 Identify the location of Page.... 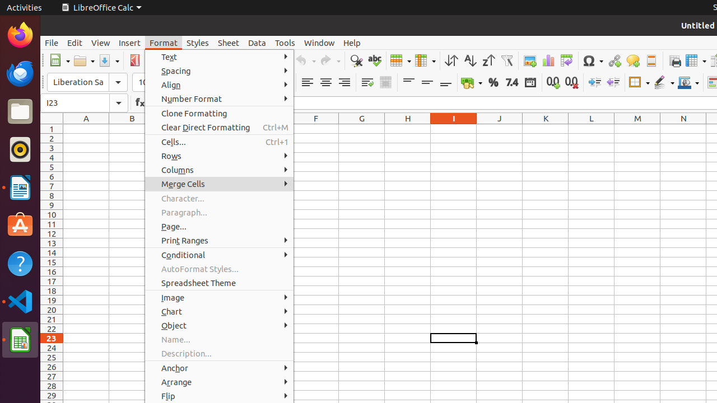
(220, 226).